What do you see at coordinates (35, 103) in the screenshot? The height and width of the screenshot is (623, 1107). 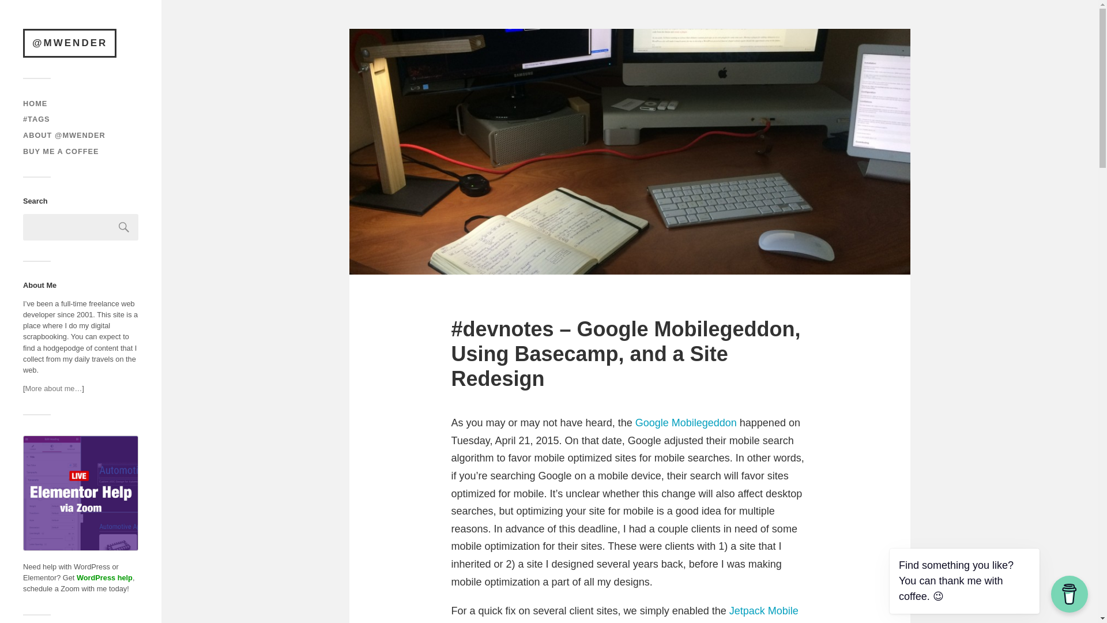 I see `HOME` at bounding box center [35, 103].